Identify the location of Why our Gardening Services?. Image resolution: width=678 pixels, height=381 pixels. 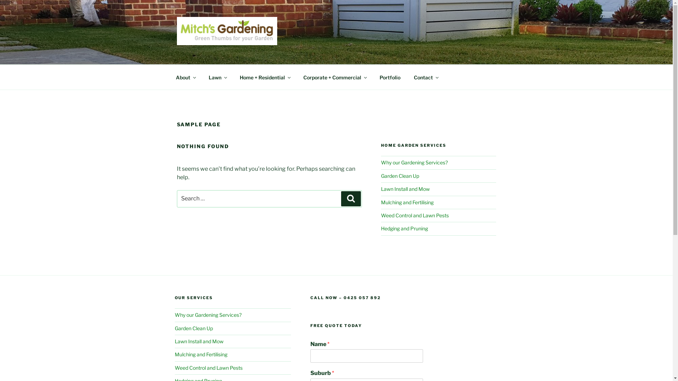
(415, 162).